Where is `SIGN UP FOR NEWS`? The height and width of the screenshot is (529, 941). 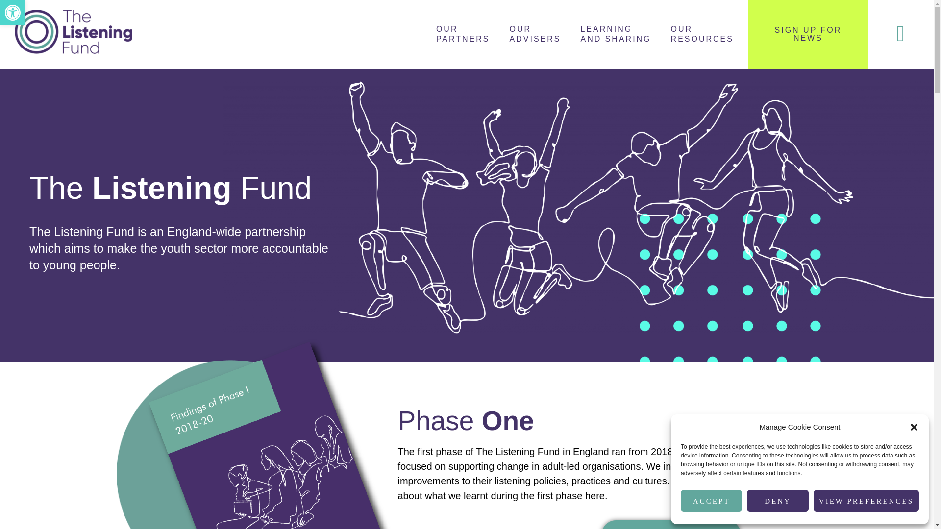
SIGN UP FOR NEWS is located at coordinates (535, 34).